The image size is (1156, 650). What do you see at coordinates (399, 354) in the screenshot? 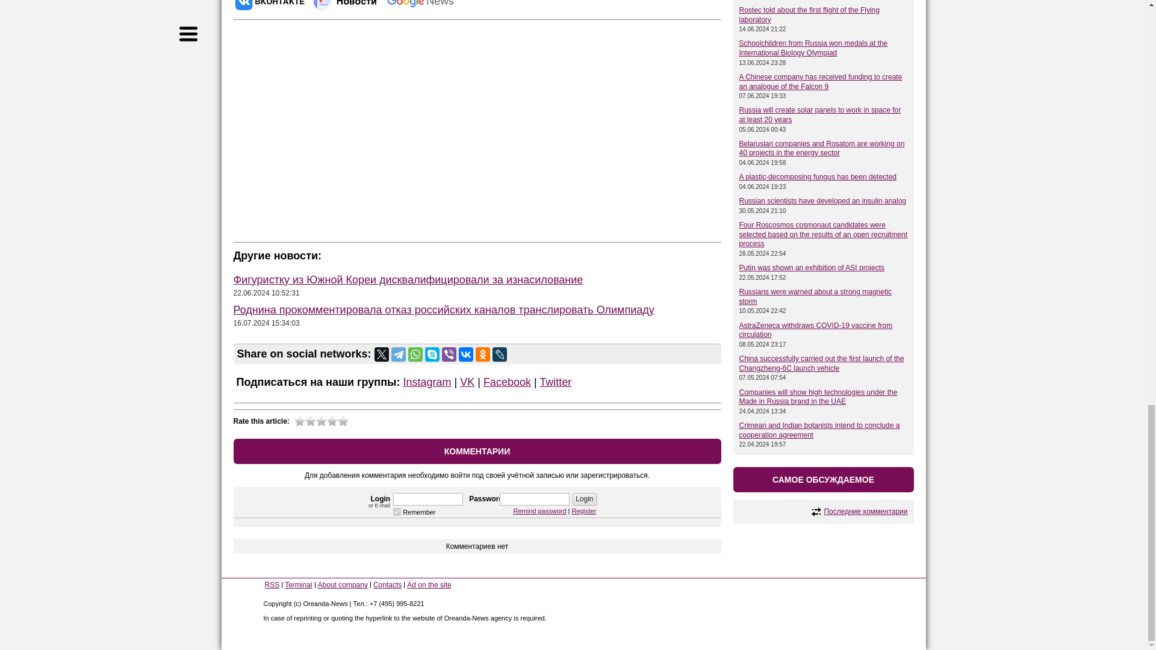
I see `Telegram` at bounding box center [399, 354].